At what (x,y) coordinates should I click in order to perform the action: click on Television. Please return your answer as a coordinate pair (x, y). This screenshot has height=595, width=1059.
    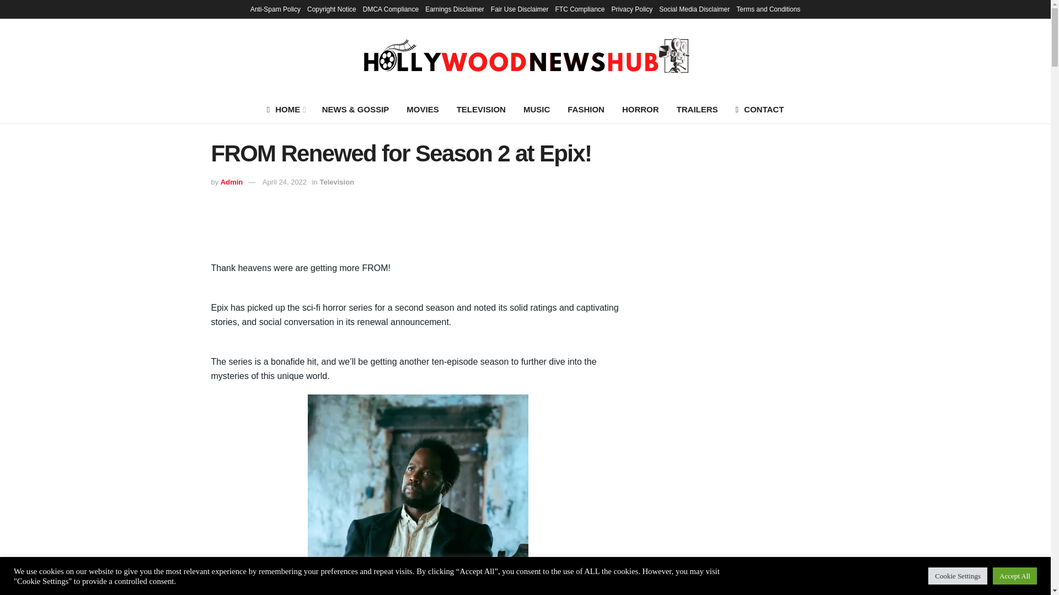
    Looking at the image, I should click on (336, 182).